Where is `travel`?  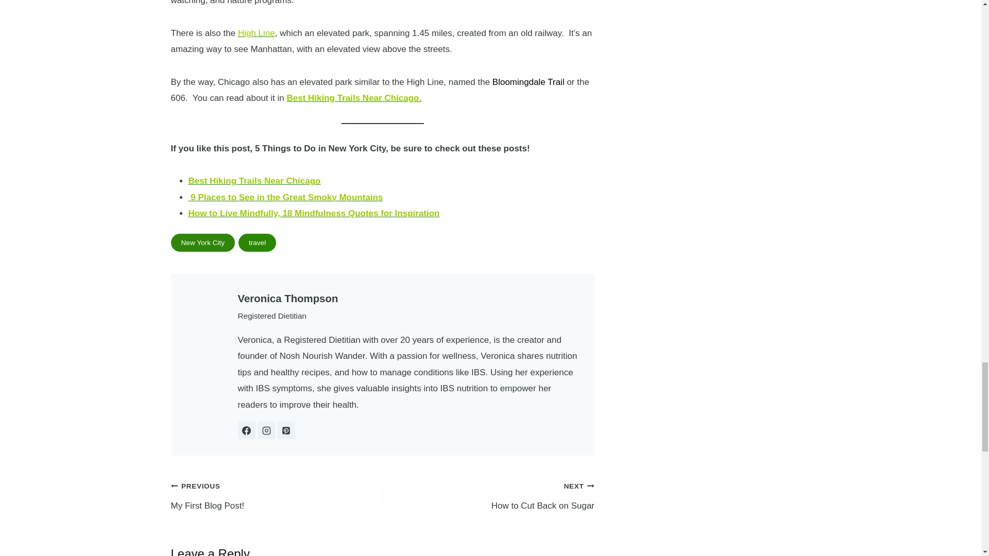 travel is located at coordinates (257, 33).